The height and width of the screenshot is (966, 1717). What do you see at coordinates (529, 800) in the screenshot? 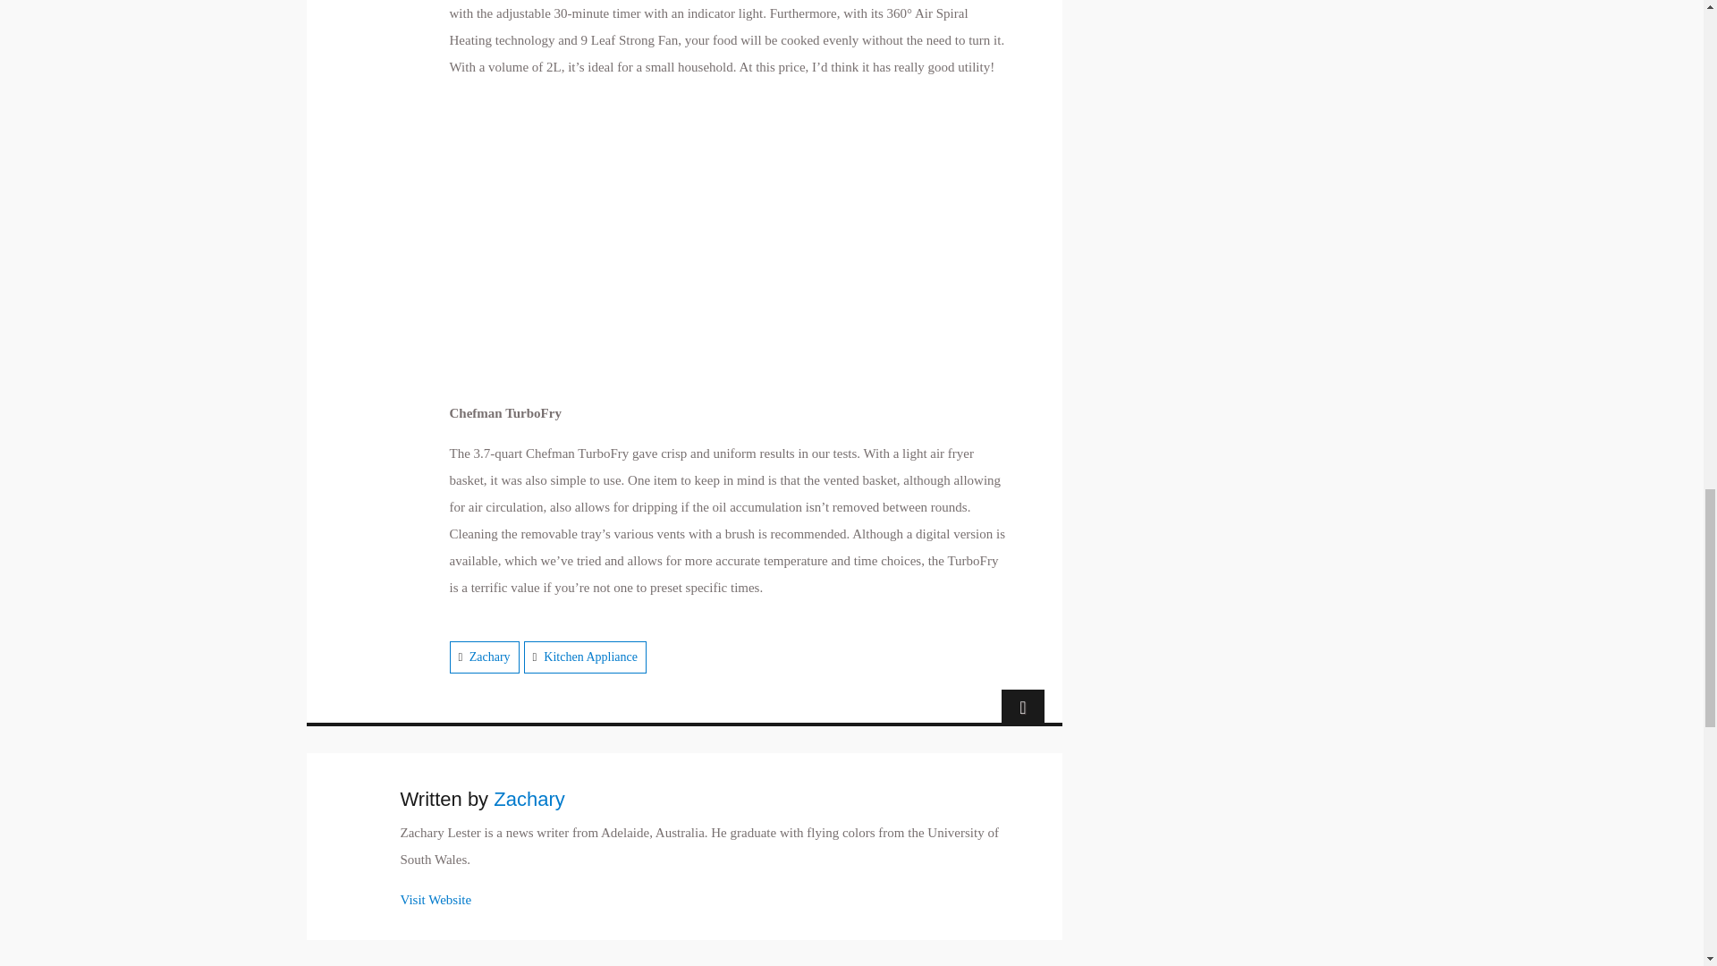
I see `Zachary` at bounding box center [529, 800].